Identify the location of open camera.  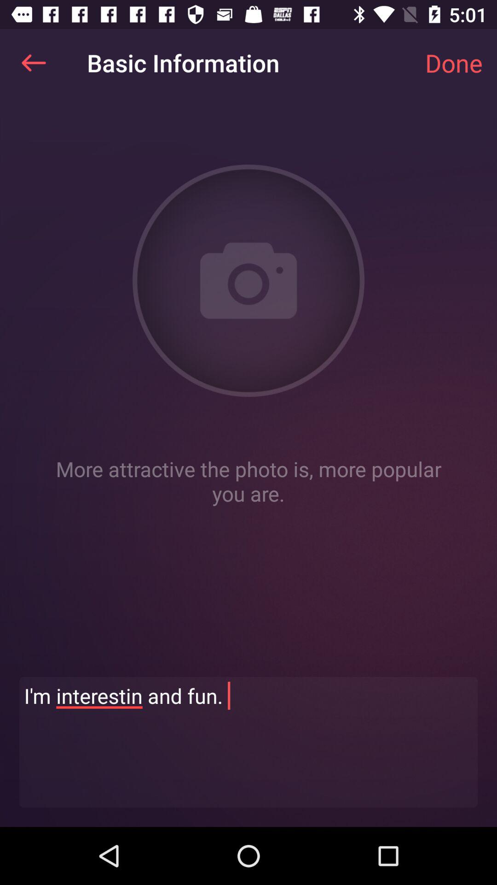
(248, 281).